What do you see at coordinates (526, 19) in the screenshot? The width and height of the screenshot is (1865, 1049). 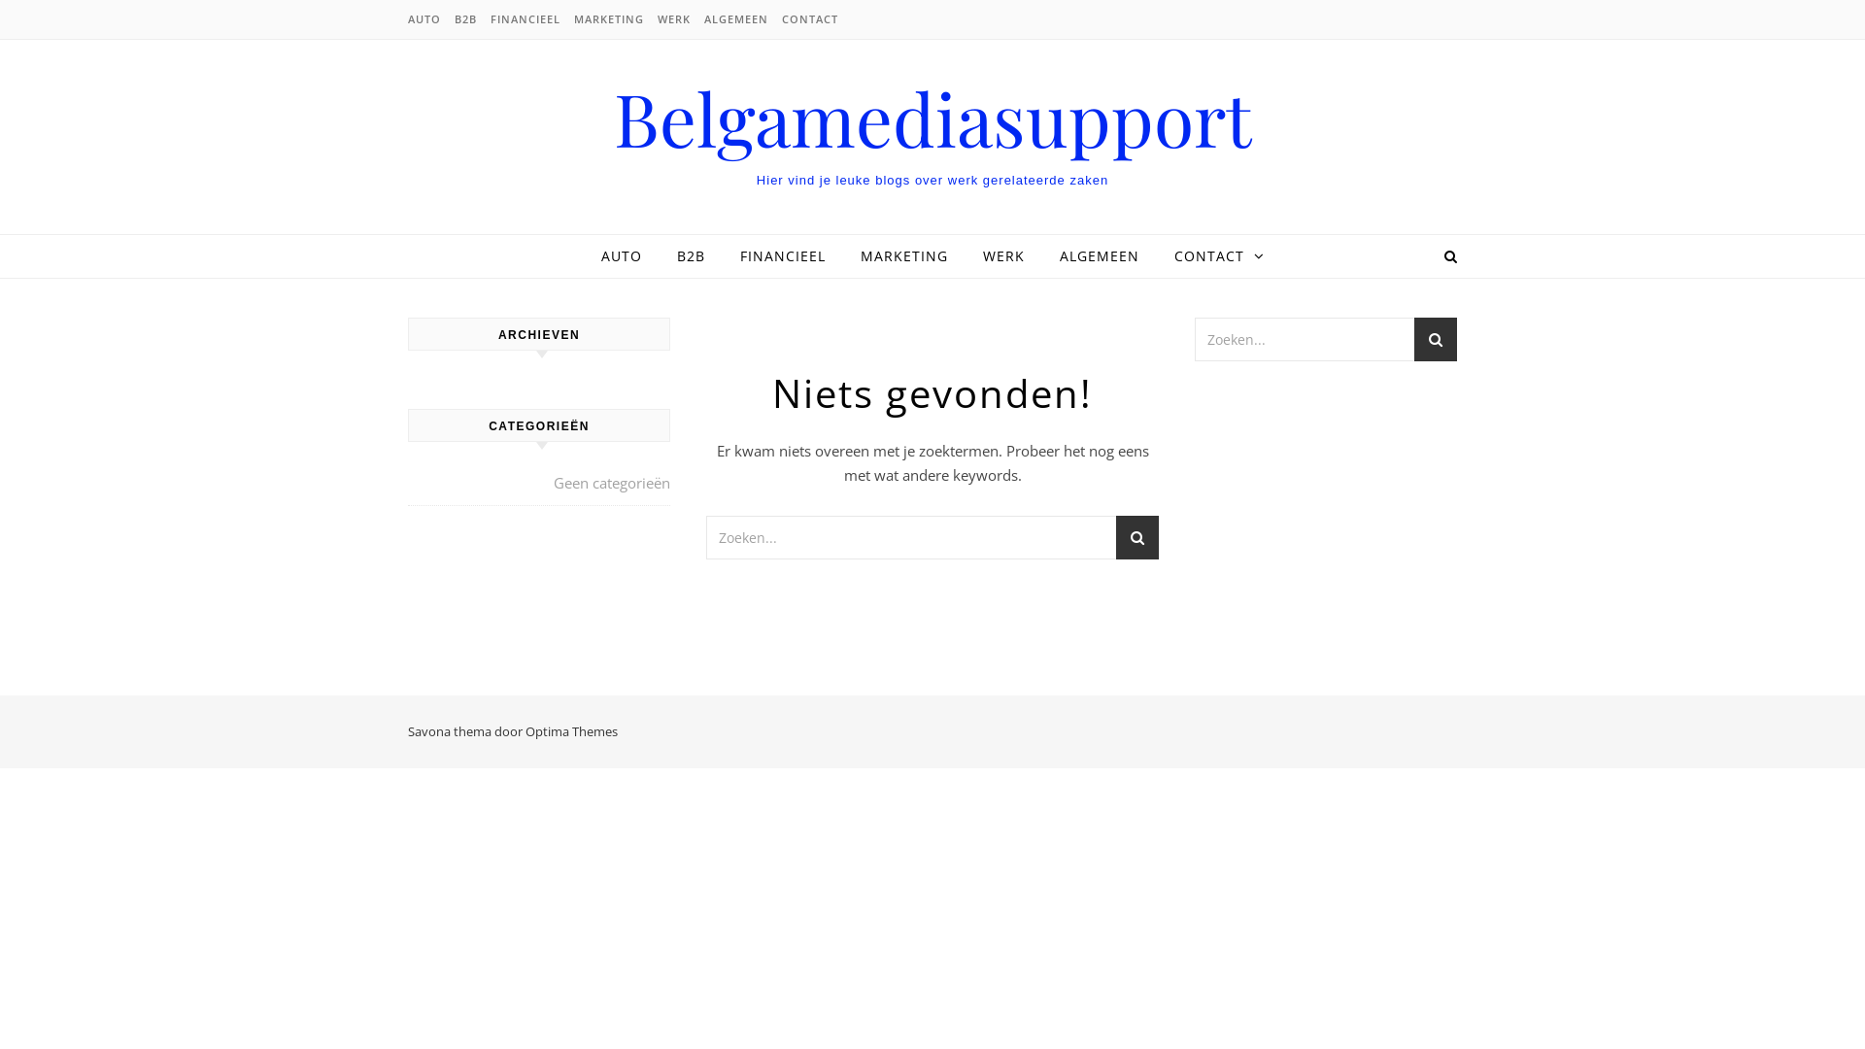 I see `FINANCIEEL` at bounding box center [526, 19].